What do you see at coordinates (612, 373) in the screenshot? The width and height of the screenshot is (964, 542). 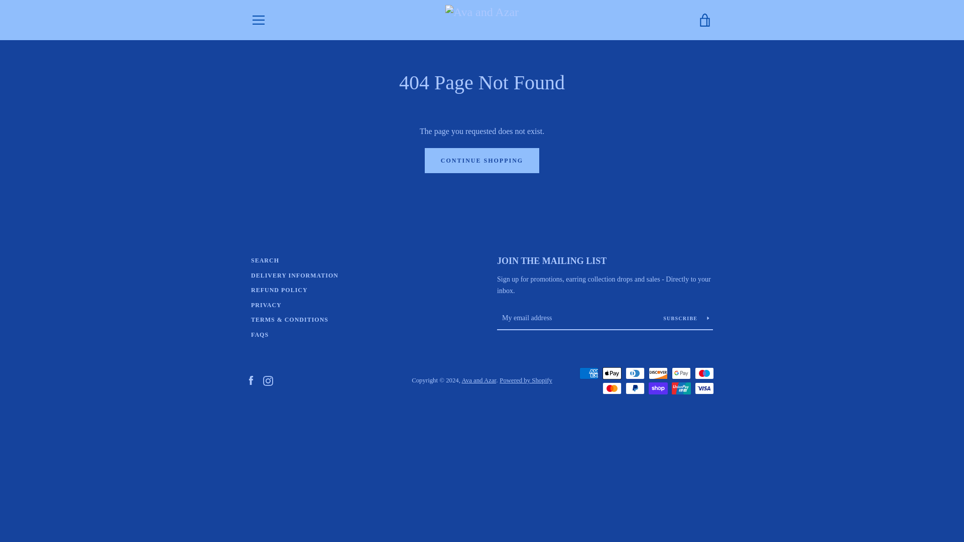 I see `Apple Pay` at bounding box center [612, 373].